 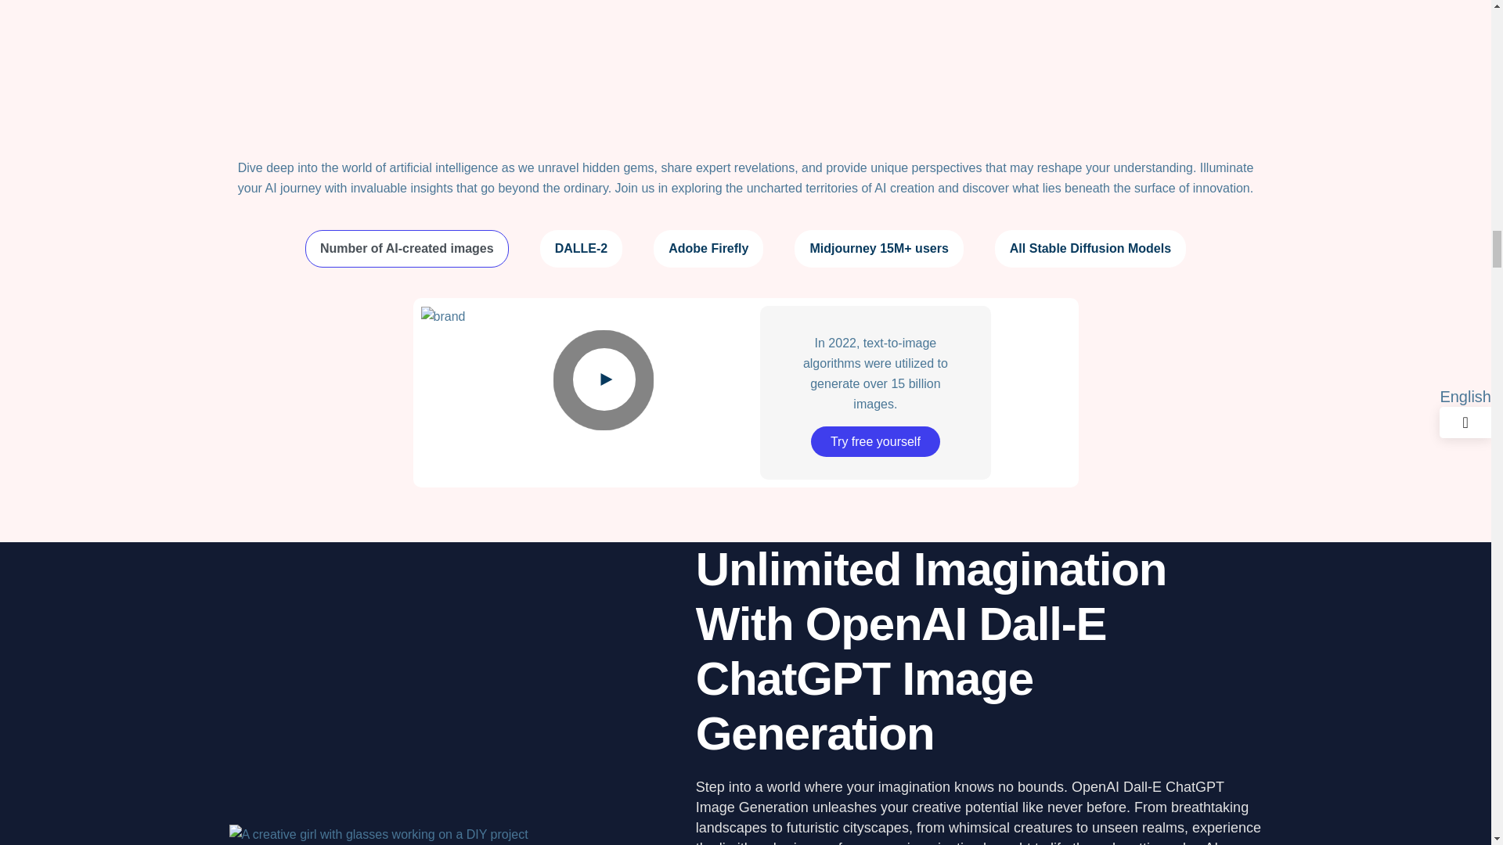 What do you see at coordinates (377, 833) in the screenshot?
I see `A creative girl with glasses working on a DIY project` at bounding box center [377, 833].